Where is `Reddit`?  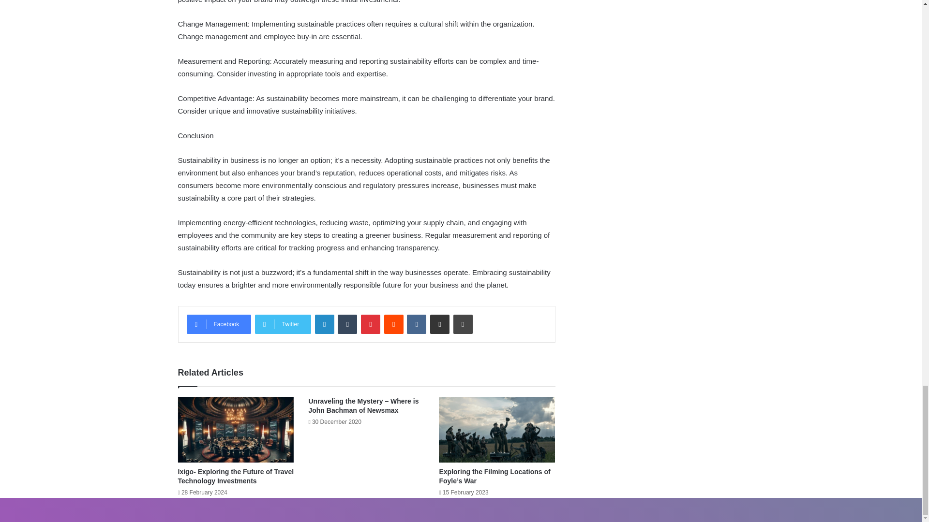
Reddit is located at coordinates (394, 324).